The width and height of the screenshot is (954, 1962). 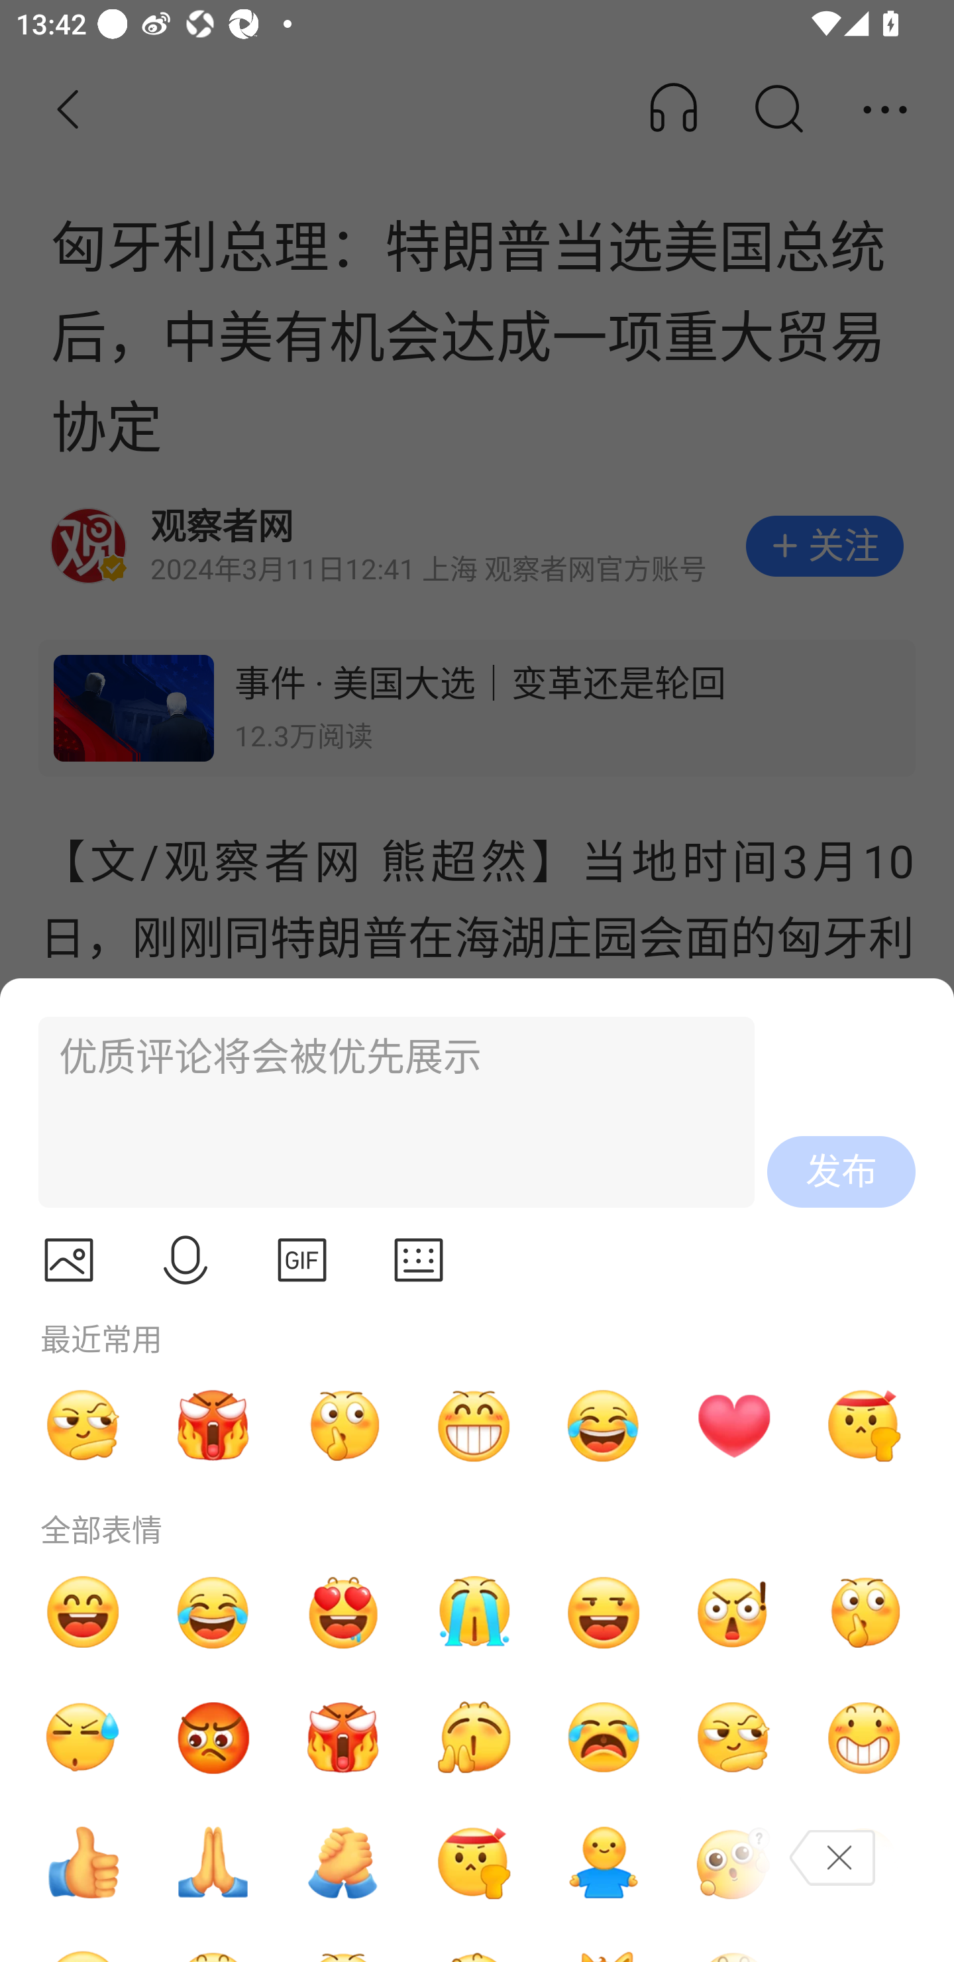 I want to click on , so click(x=185, y=1260).